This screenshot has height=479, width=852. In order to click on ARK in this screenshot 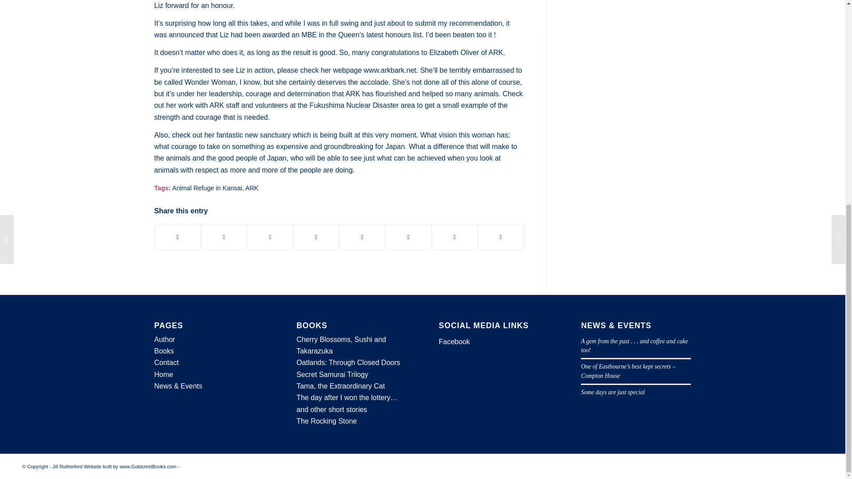, I will do `click(252, 188)`.